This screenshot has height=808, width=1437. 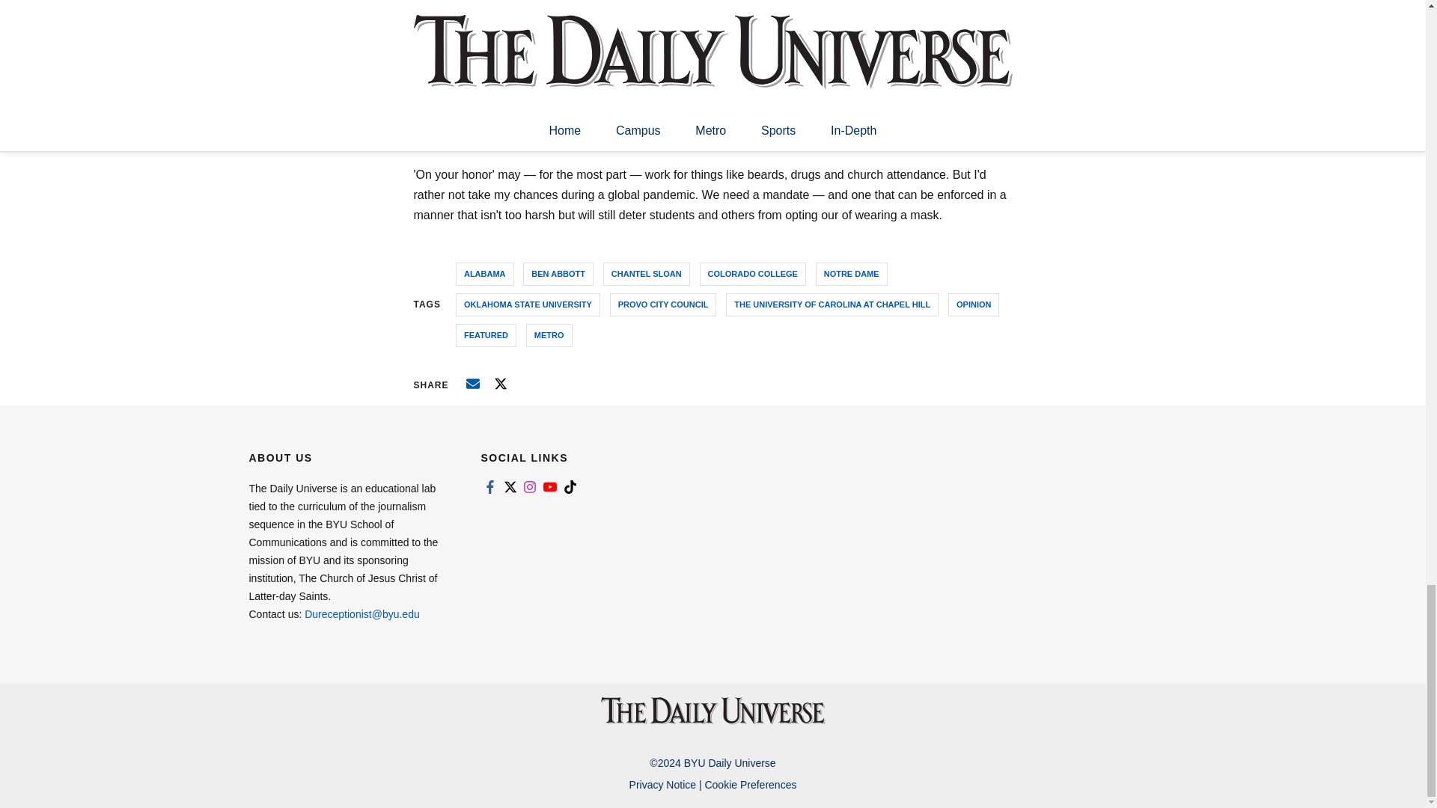 What do you see at coordinates (973, 305) in the screenshot?
I see `OPINION` at bounding box center [973, 305].